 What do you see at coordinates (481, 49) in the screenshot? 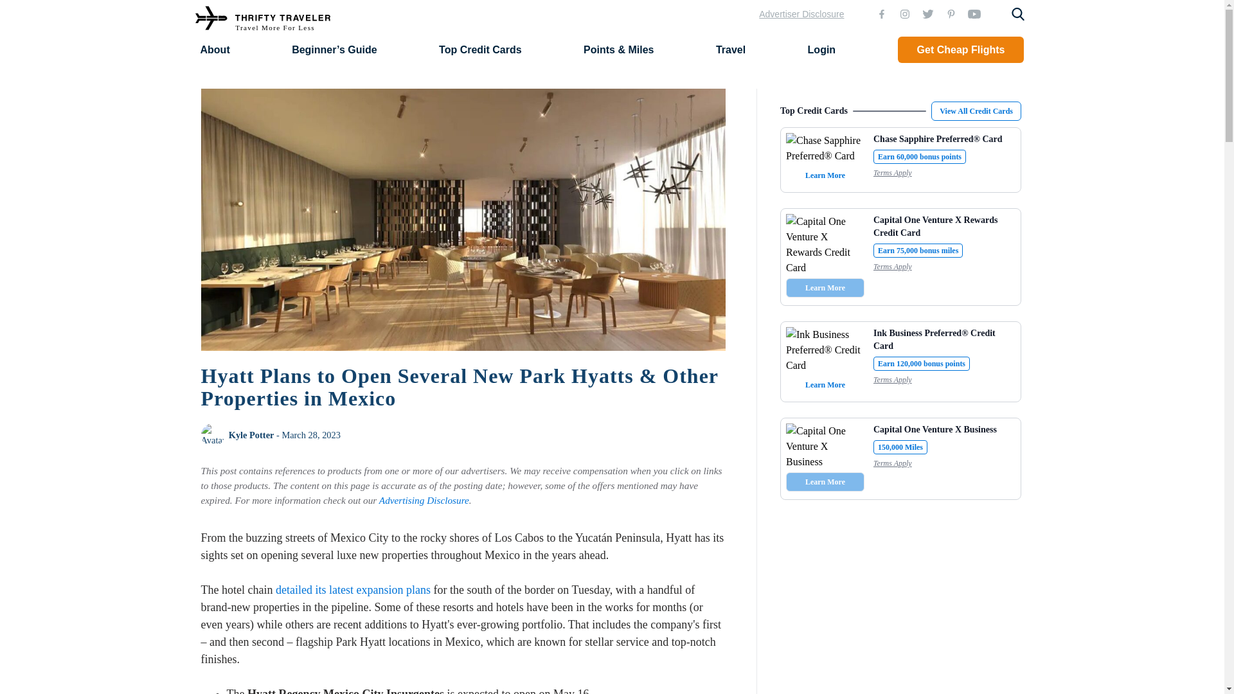
I see `Top Credit Cards` at bounding box center [481, 49].